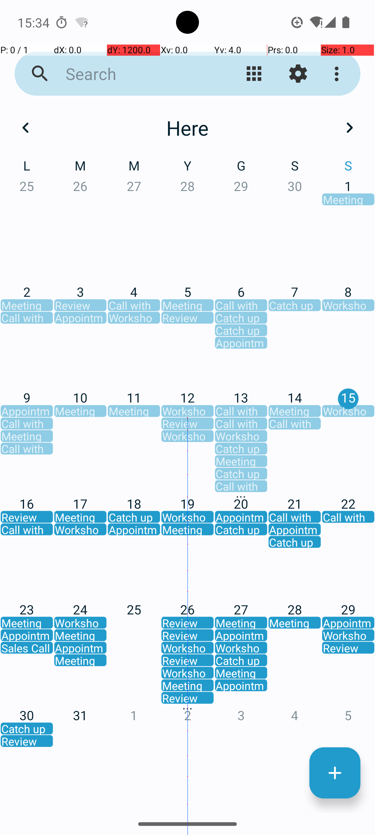  What do you see at coordinates (187, 128) in the screenshot?
I see `Here` at bounding box center [187, 128].